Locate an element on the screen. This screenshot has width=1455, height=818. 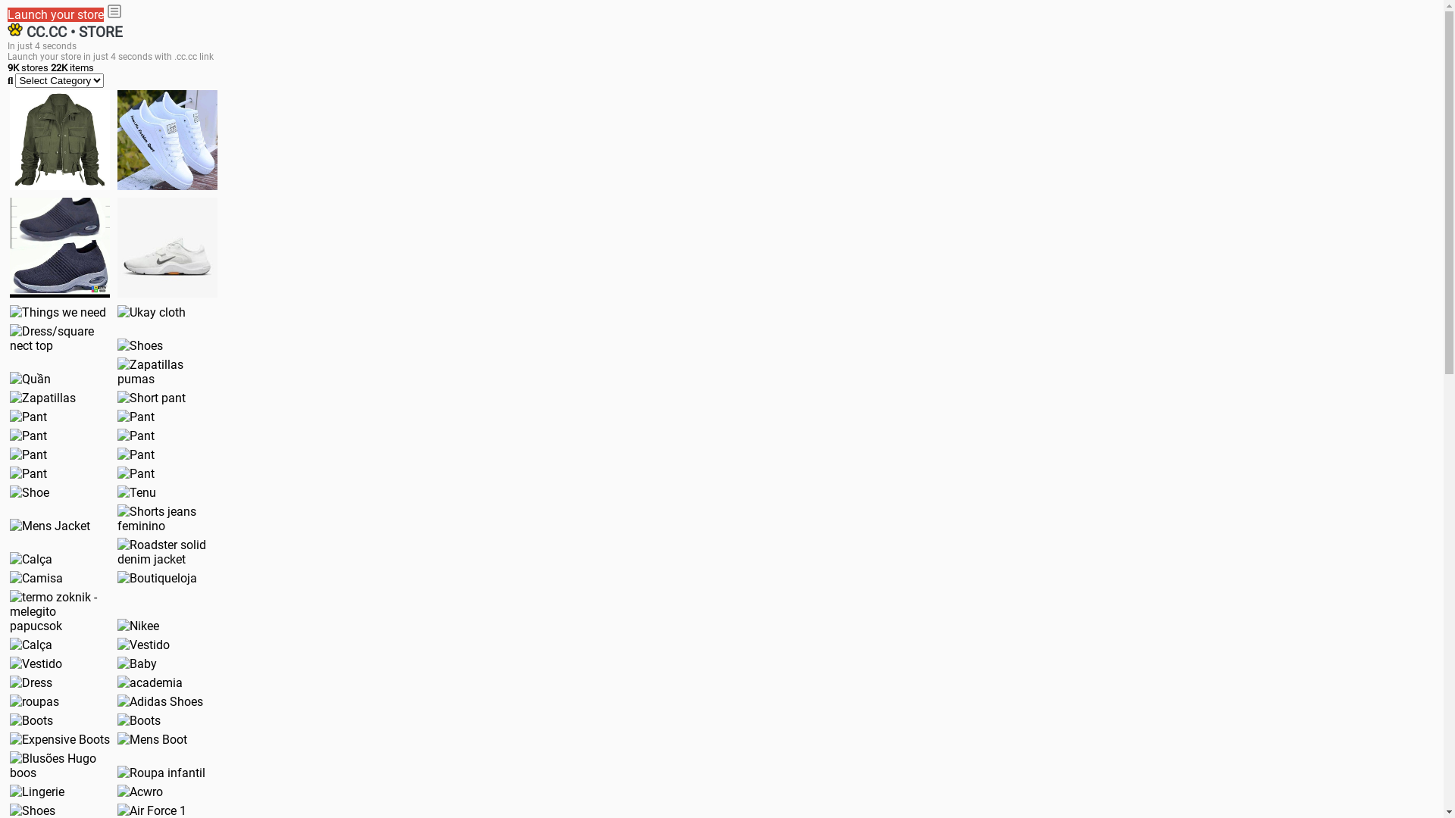
Pant is located at coordinates (29, 454).